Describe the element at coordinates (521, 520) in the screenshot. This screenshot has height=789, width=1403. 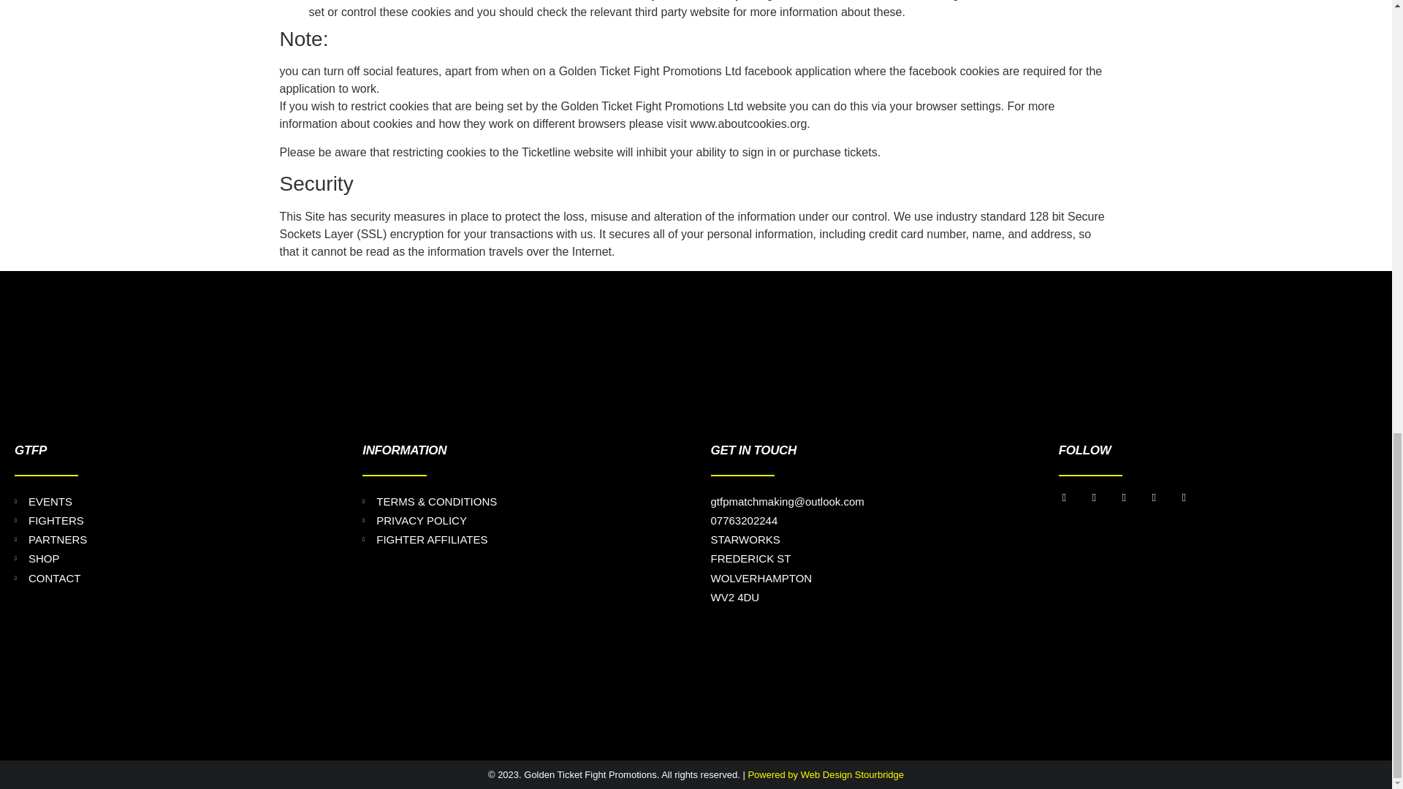
I see `PRIVACY POLICY` at that location.